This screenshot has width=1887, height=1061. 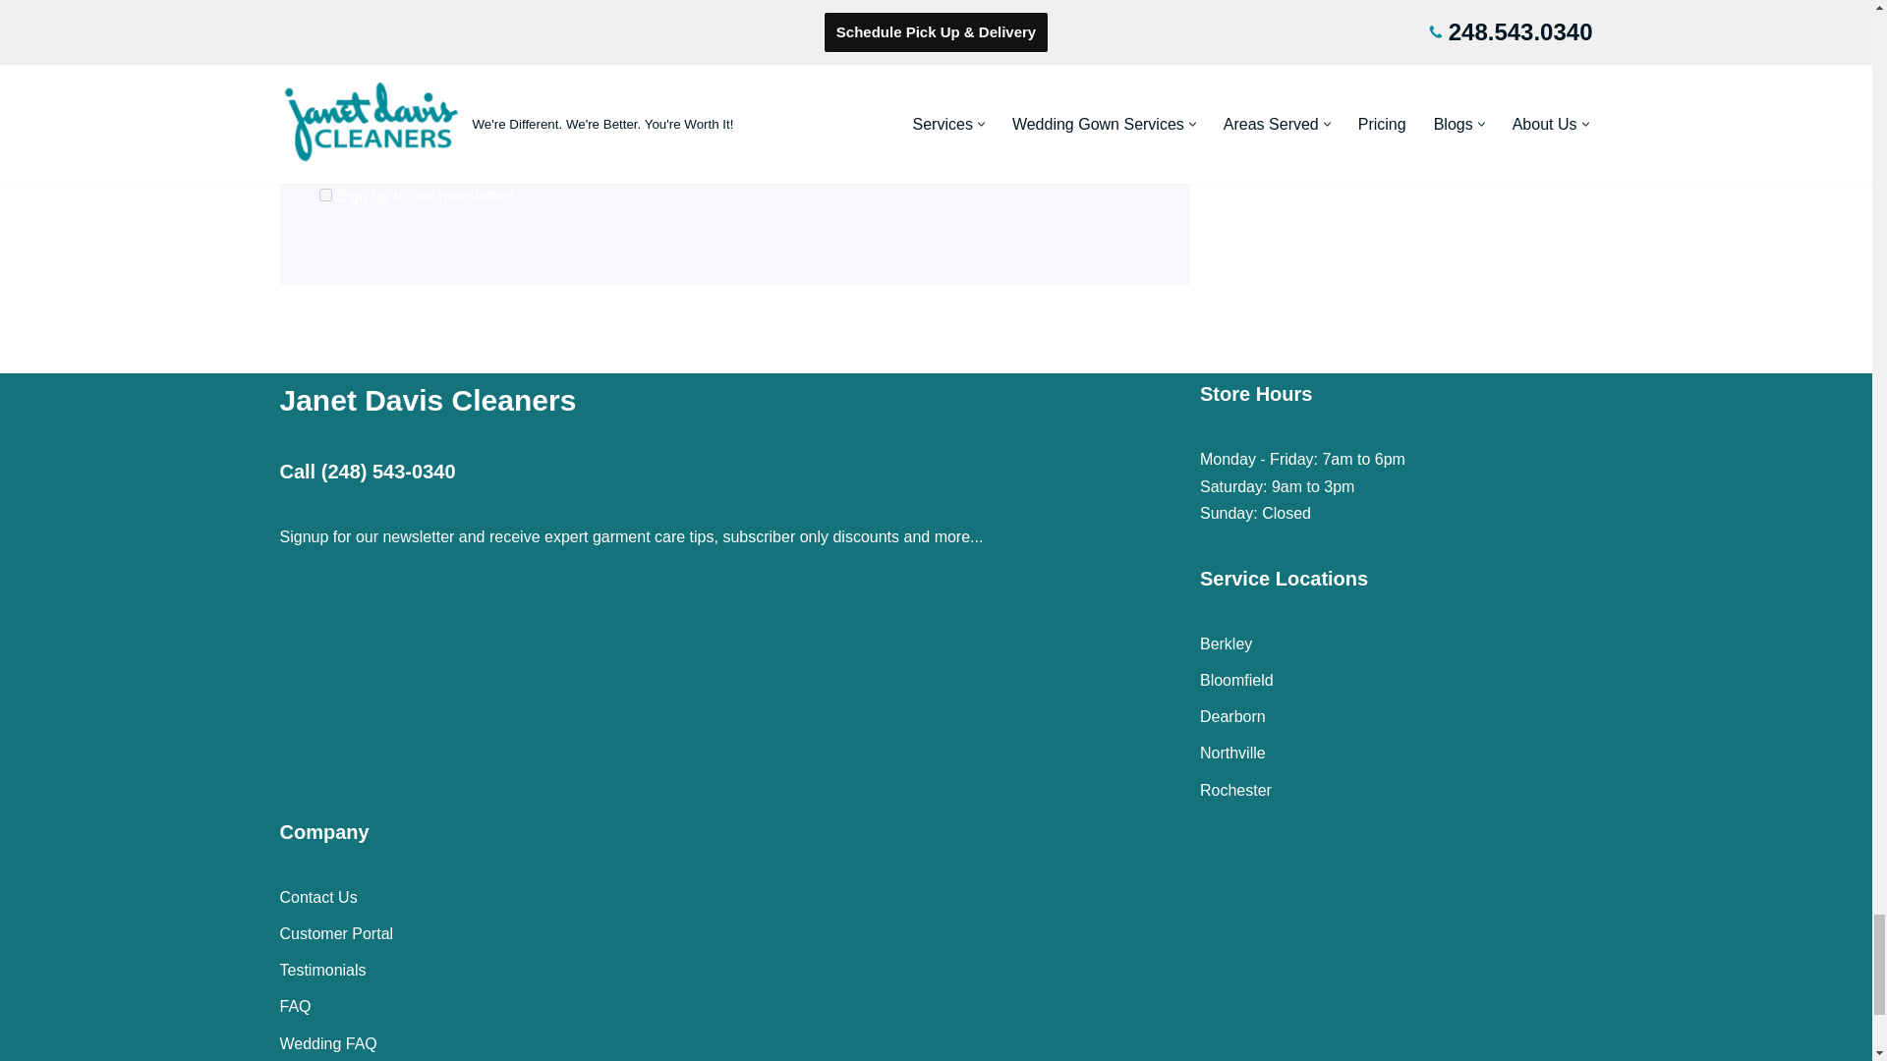 What do you see at coordinates (410, 141) in the screenshot?
I see `Post Comment` at bounding box center [410, 141].